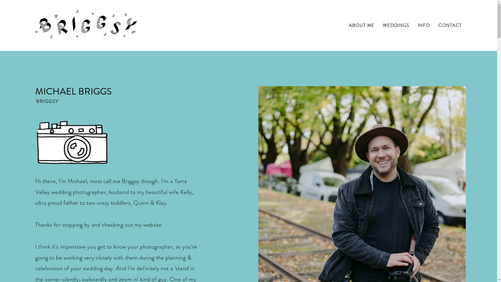 This screenshot has height=282, width=501. I want to click on Yarra Valley wedding photographer, so click(111, 186).